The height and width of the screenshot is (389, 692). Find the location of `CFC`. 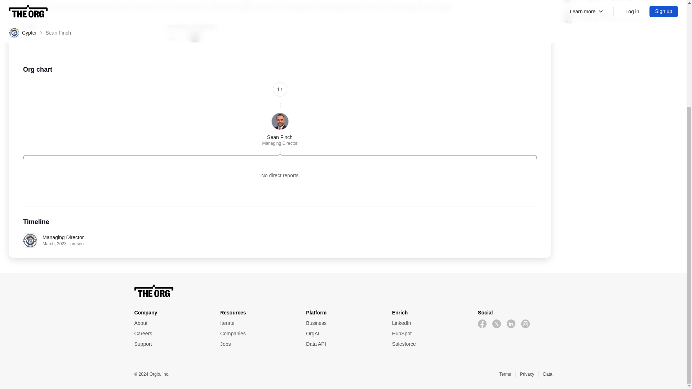

CFC is located at coordinates (183, 37).